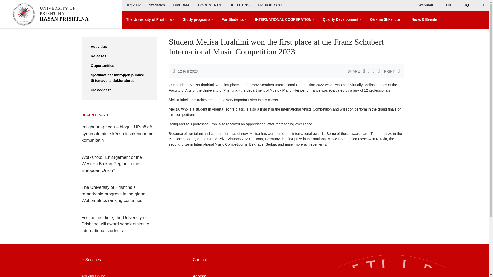 The width and height of the screenshot is (493, 277). What do you see at coordinates (134, 5) in the screenshot?
I see `KQZ UP` at bounding box center [134, 5].